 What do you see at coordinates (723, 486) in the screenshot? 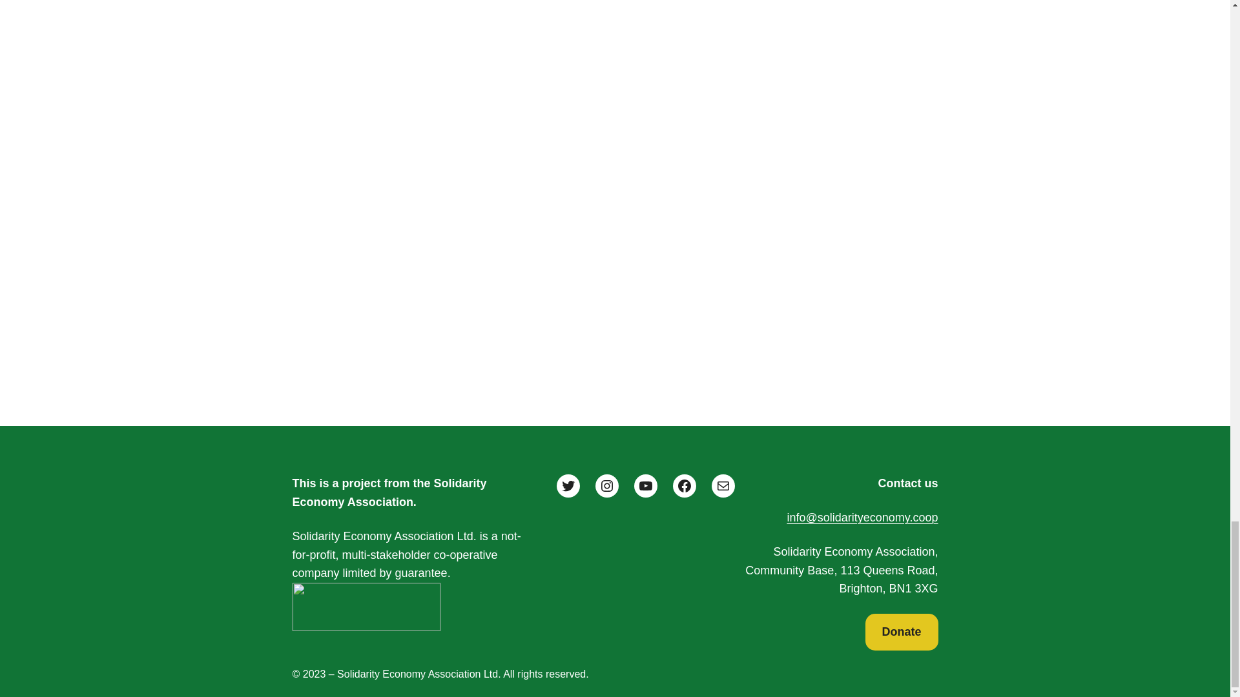
I see `Mail` at bounding box center [723, 486].